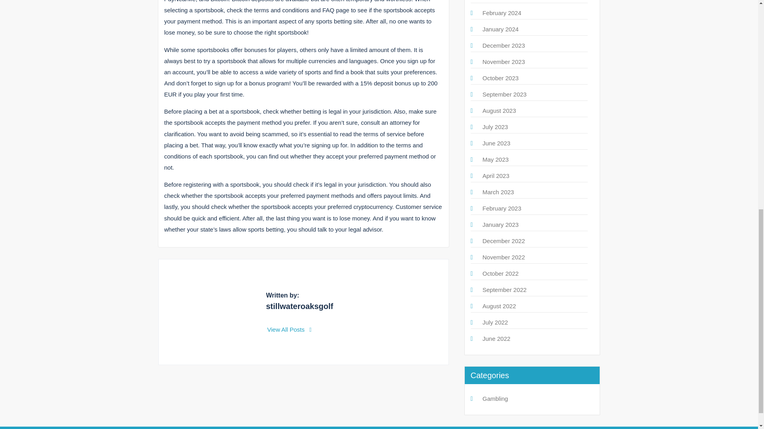 This screenshot has width=764, height=429. I want to click on July 2022, so click(495, 322).